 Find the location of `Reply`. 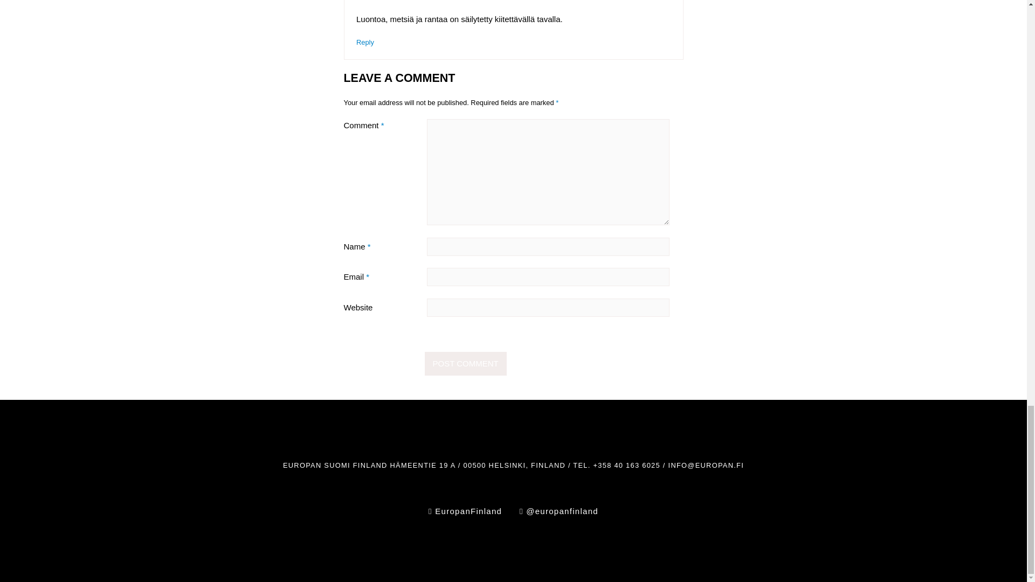

Reply is located at coordinates (364, 42).